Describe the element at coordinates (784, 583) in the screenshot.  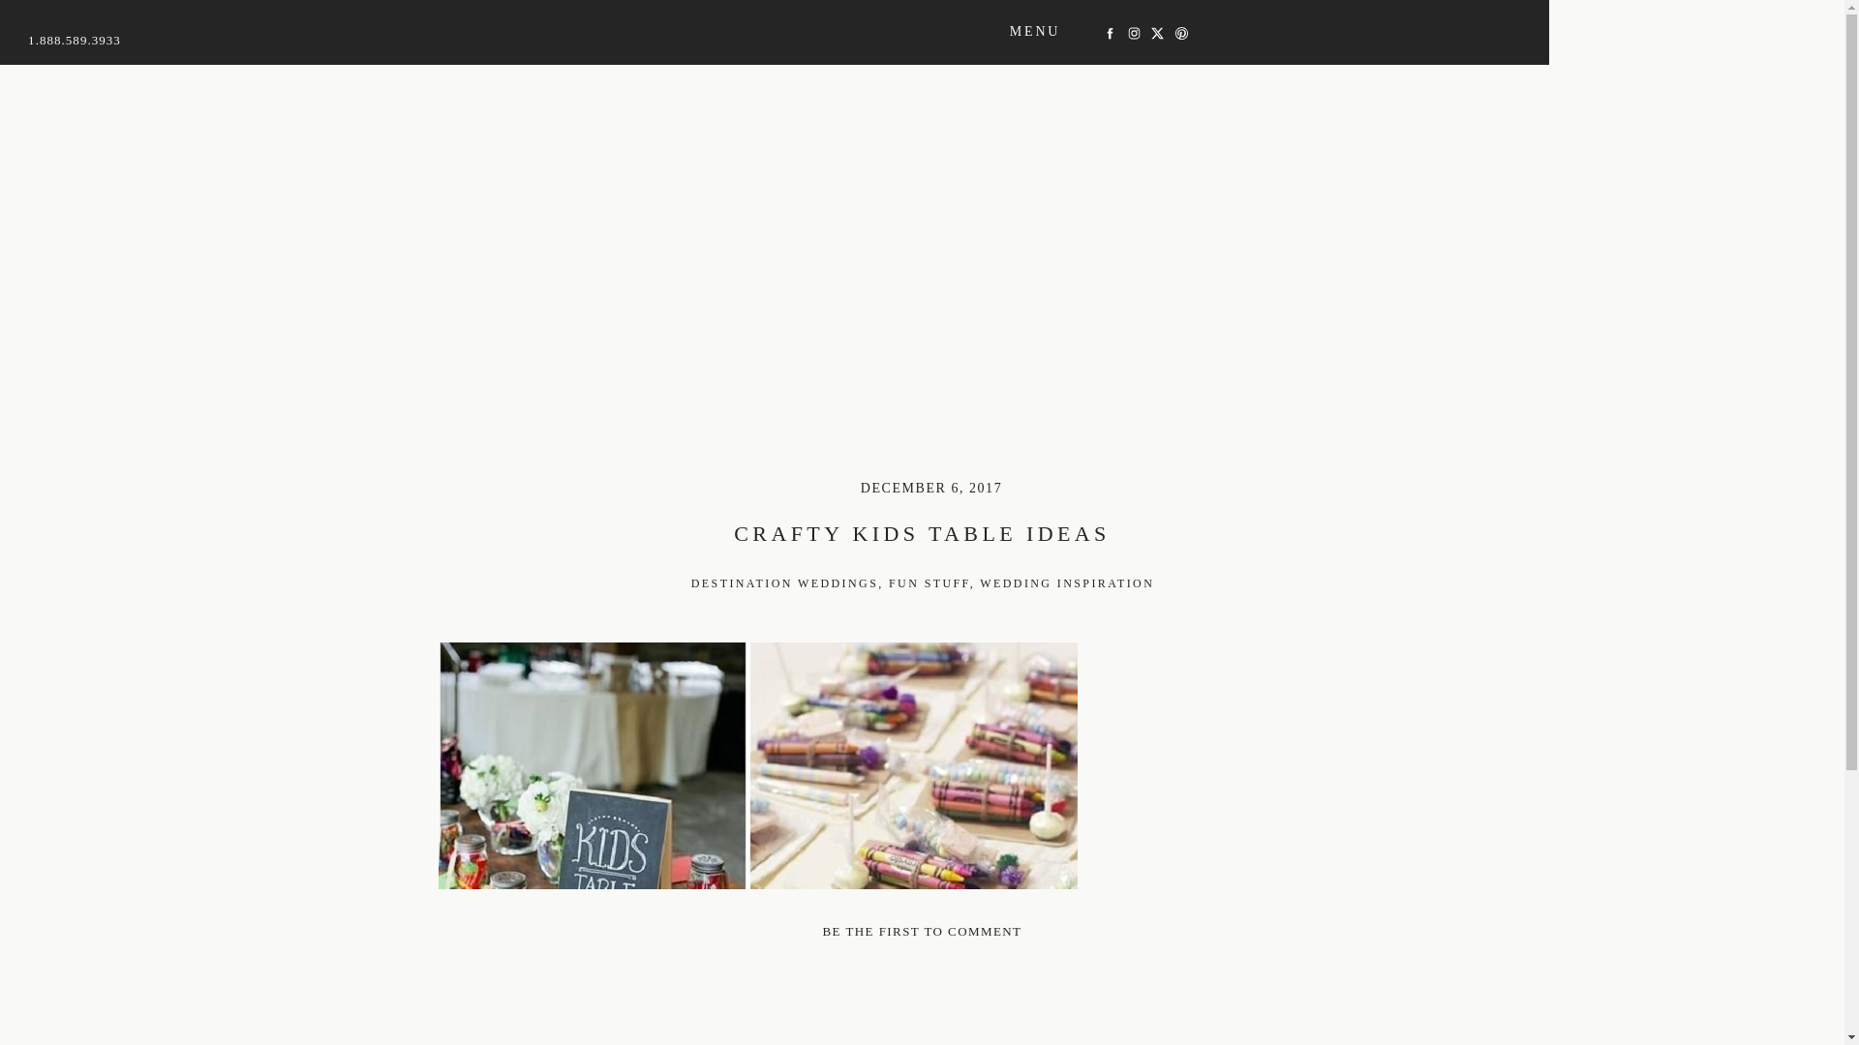
I see `DESTINATION WEDDINGS` at that location.